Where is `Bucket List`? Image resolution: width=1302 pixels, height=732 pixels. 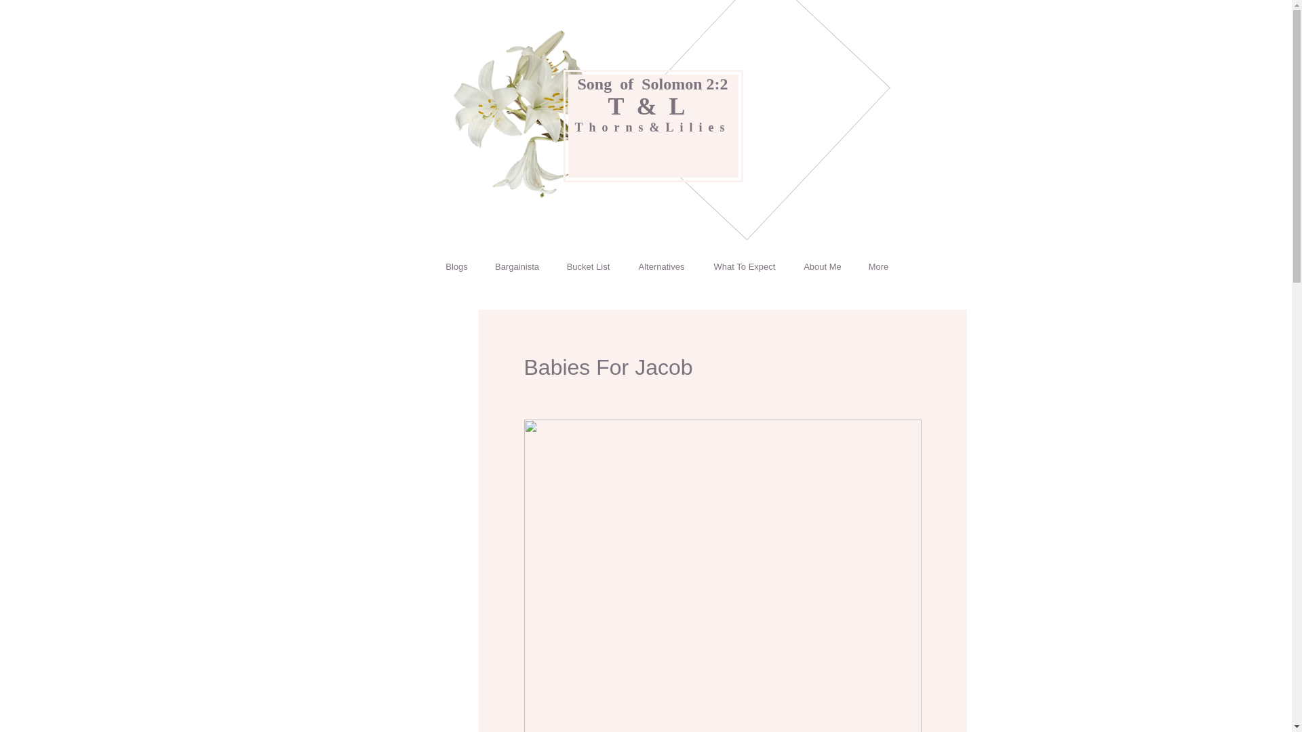 Bucket List is located at coordinates (587, 267).